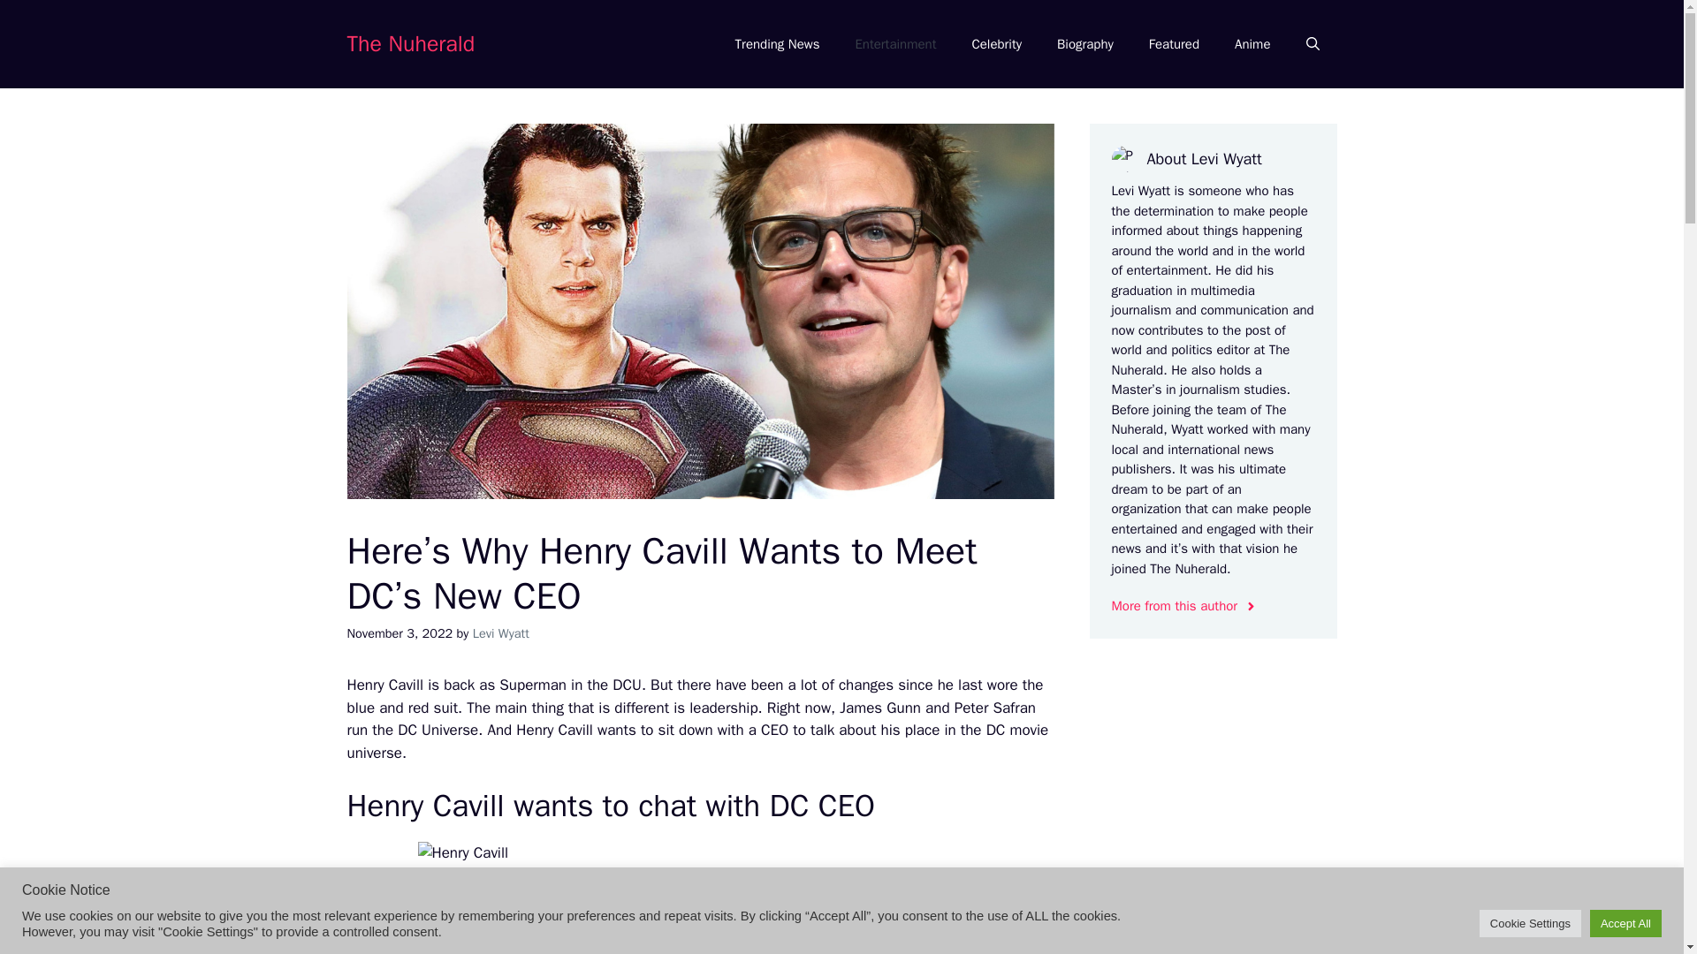 Image resolution: width=1697 pixels, height=954 pixels. Describe the element at coordinates (501, 632) in the screenshot. I see `Levi Wyatt` at that location.